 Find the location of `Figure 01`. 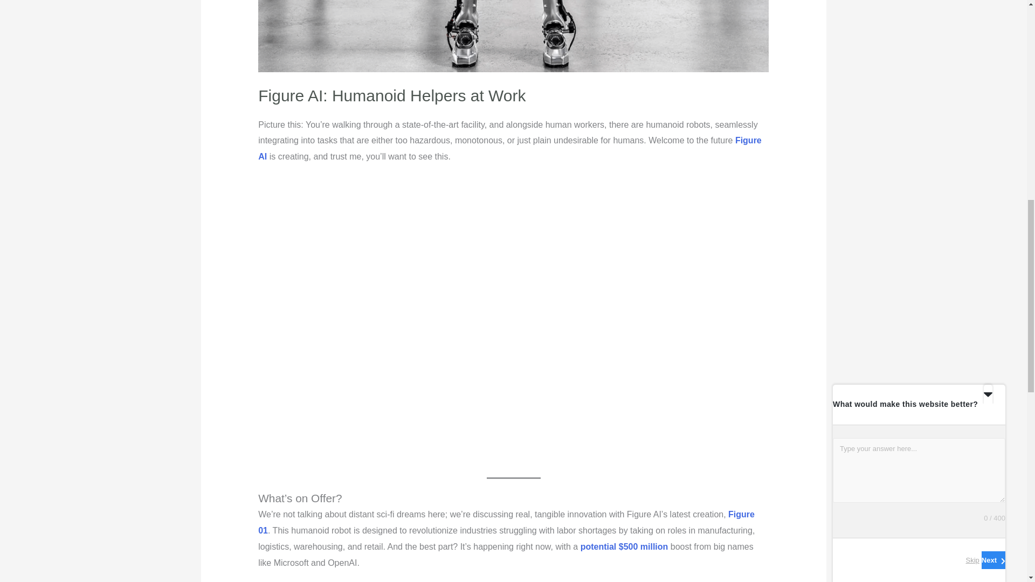

Figure 01 is located at coordinates (506, 522).